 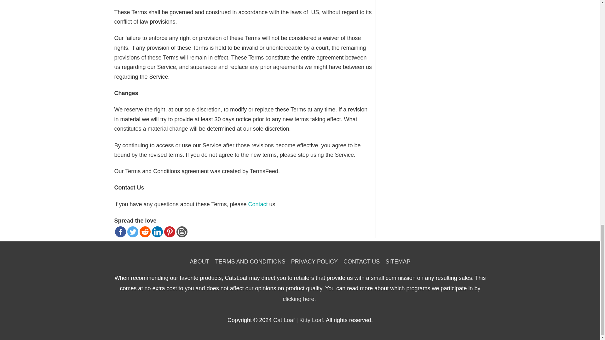 I want to click on Pinterest, so click(x=169, y=232).